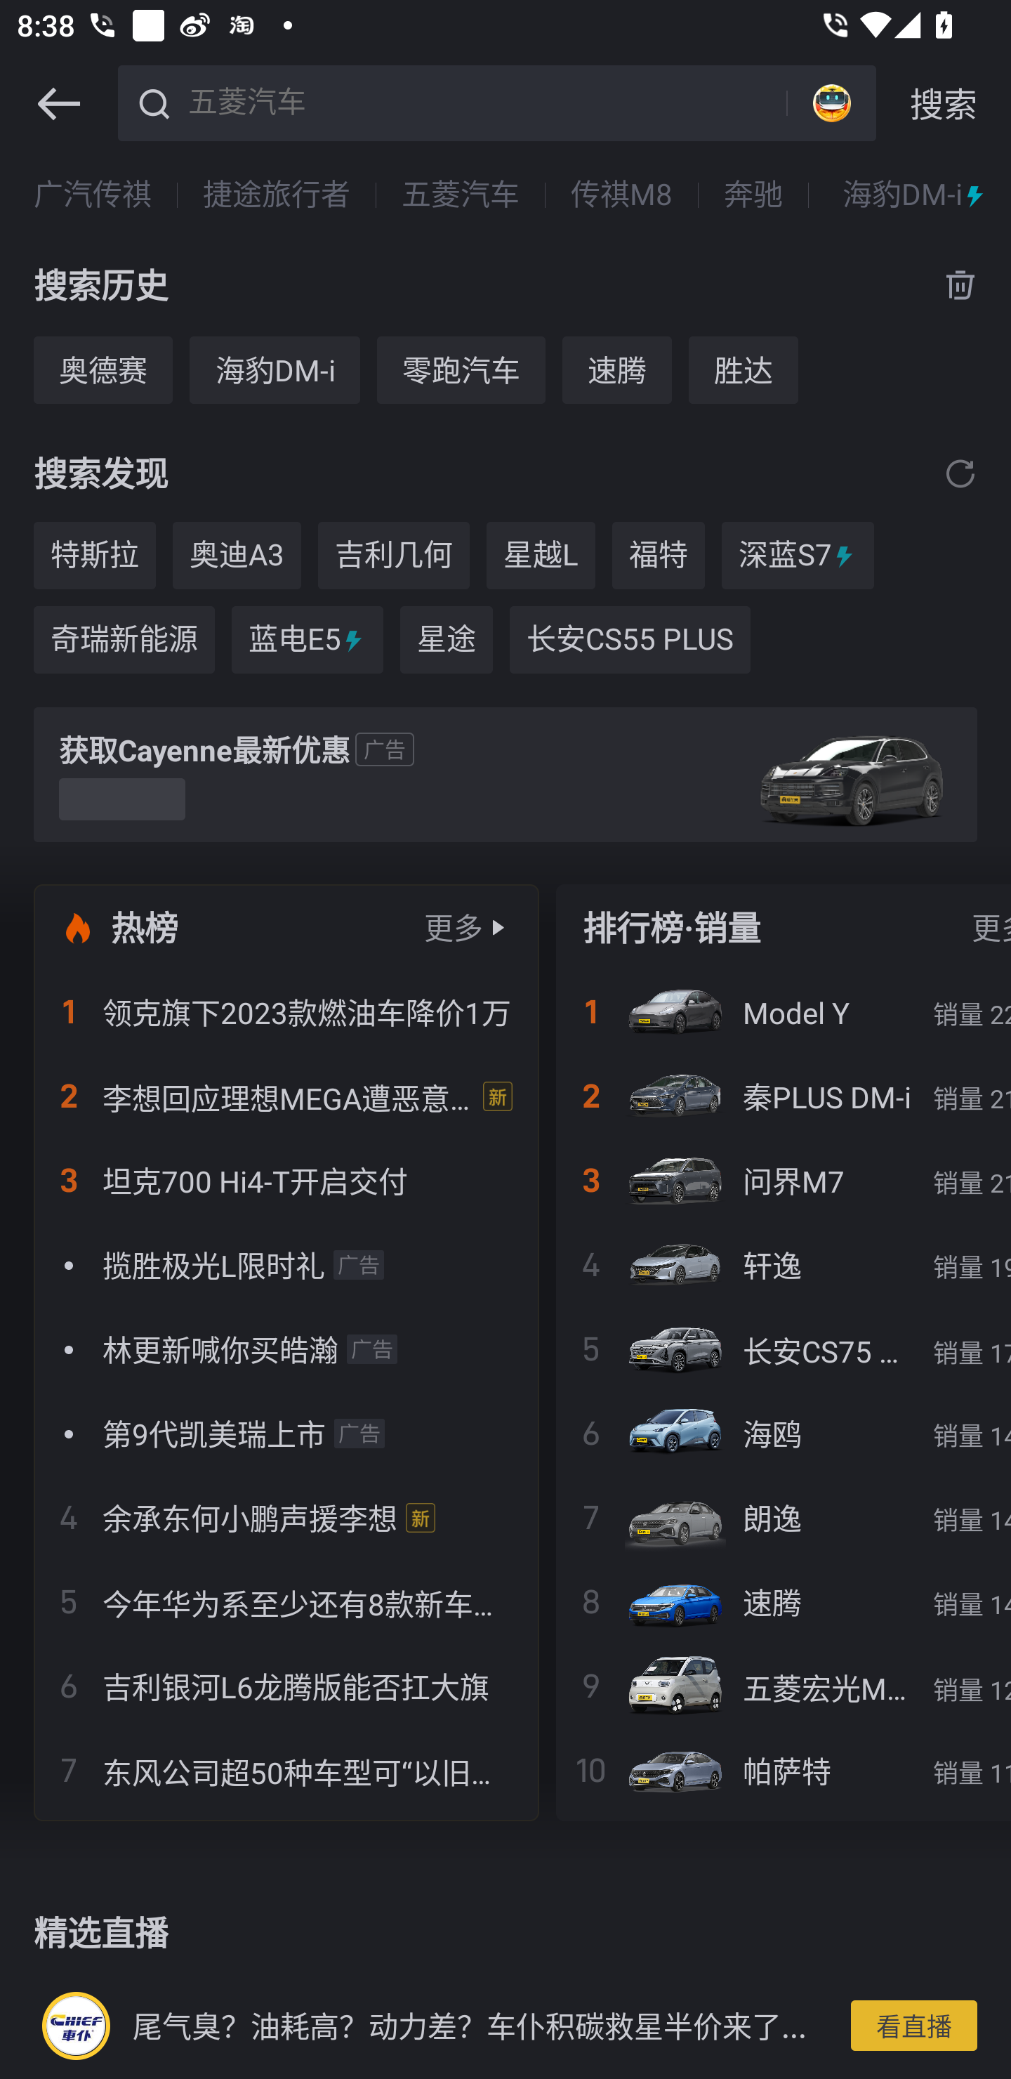 This screenshot has height=2079, width=1011. Describe the element at coordinates (237, 555) in the screenshot. I see `奥迪A3` at that location.